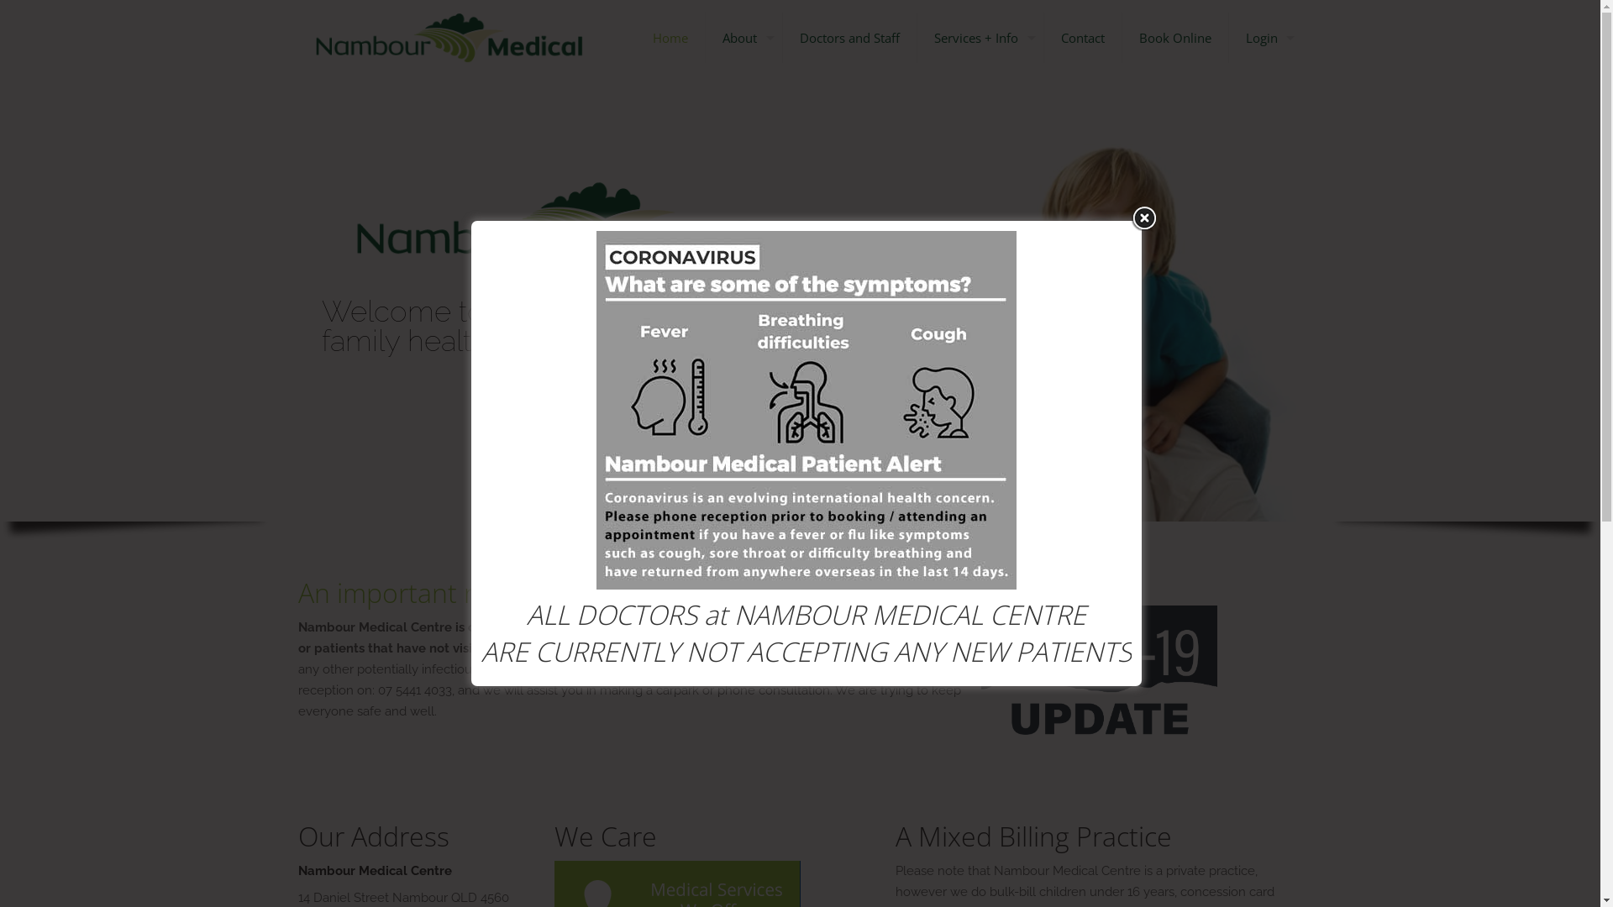 The width and height of the screenshot is (1613, 907). What do you see at coordinates (1082, 38) in the screenshot?
I see `Contact` at bounding box center [1082, 38].